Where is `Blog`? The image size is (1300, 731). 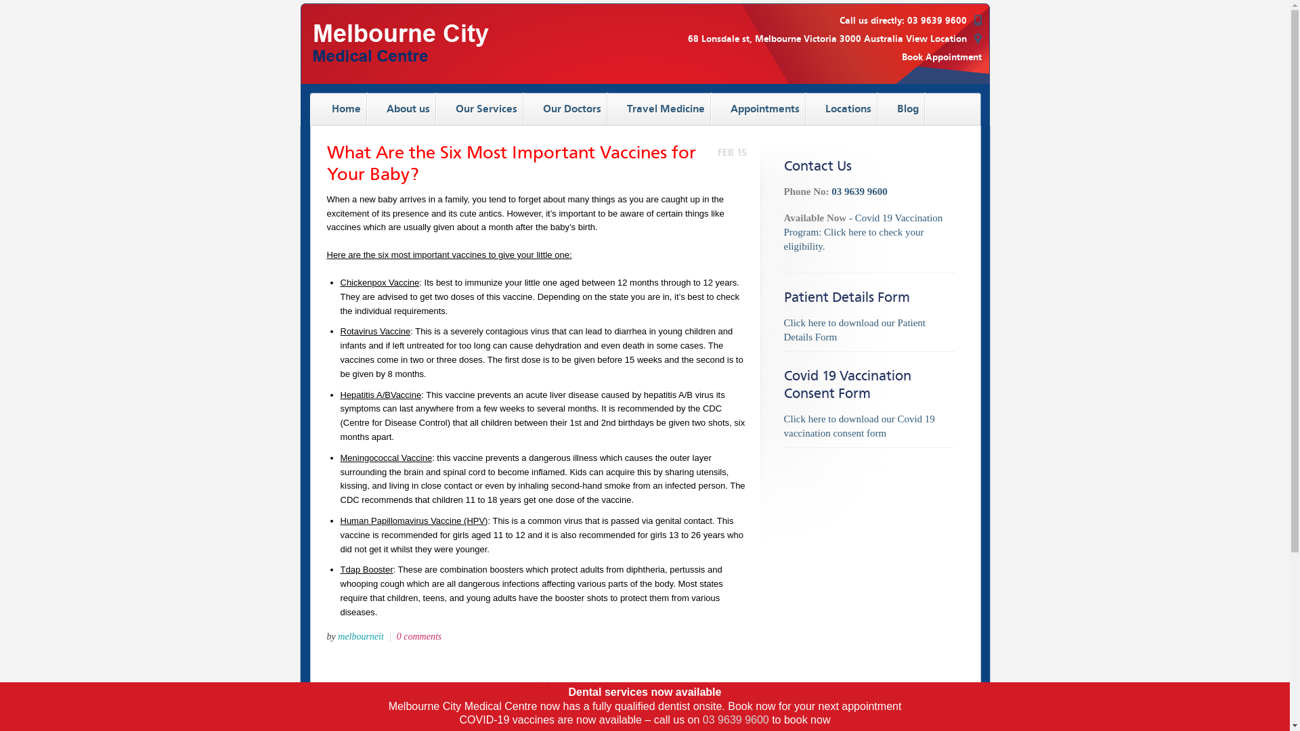
Blog is located at coordinates (903, 108).